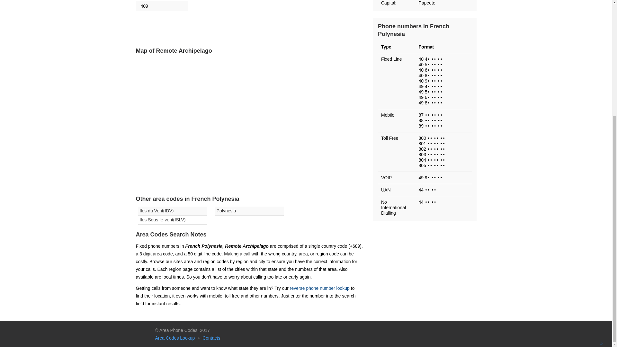 This screenshot has width=617, height=347. What do you see at coordinates (143, 334) in the screenshot?
I see `Main Page` at bounding box center [143, 334].